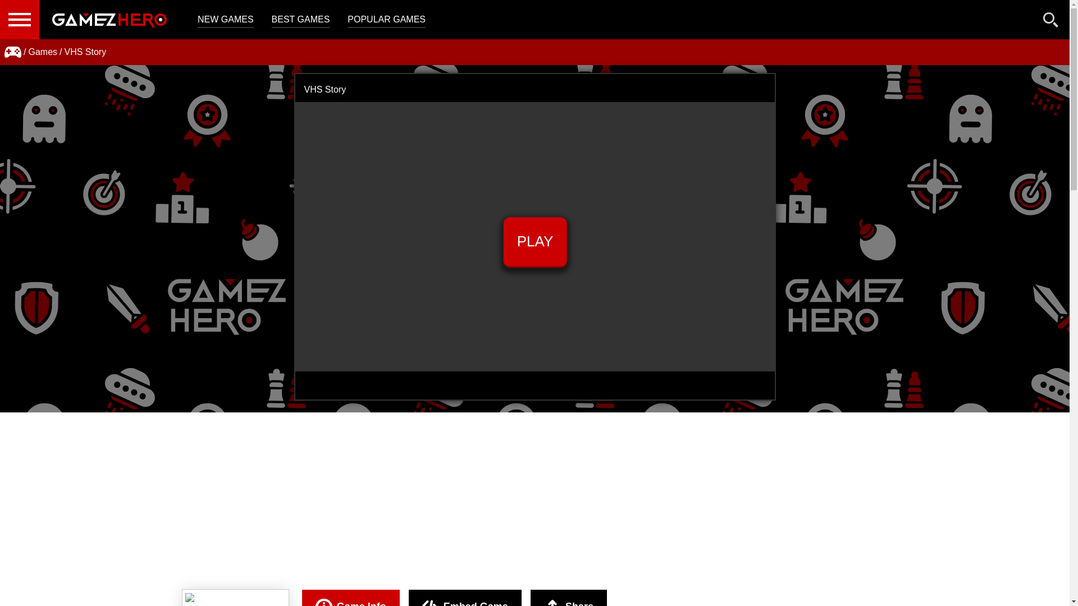  I want to click on POPULAR GAMES, so click(386, 20).